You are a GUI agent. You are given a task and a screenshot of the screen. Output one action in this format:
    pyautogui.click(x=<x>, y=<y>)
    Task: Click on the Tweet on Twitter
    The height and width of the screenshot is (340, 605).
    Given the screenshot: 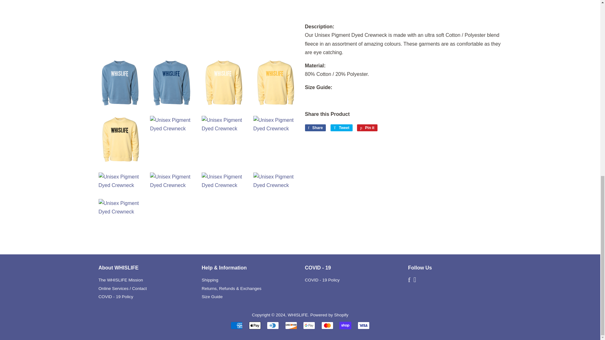 What is the action you would take?
    pyautogui.click(x=342, y=128)
    